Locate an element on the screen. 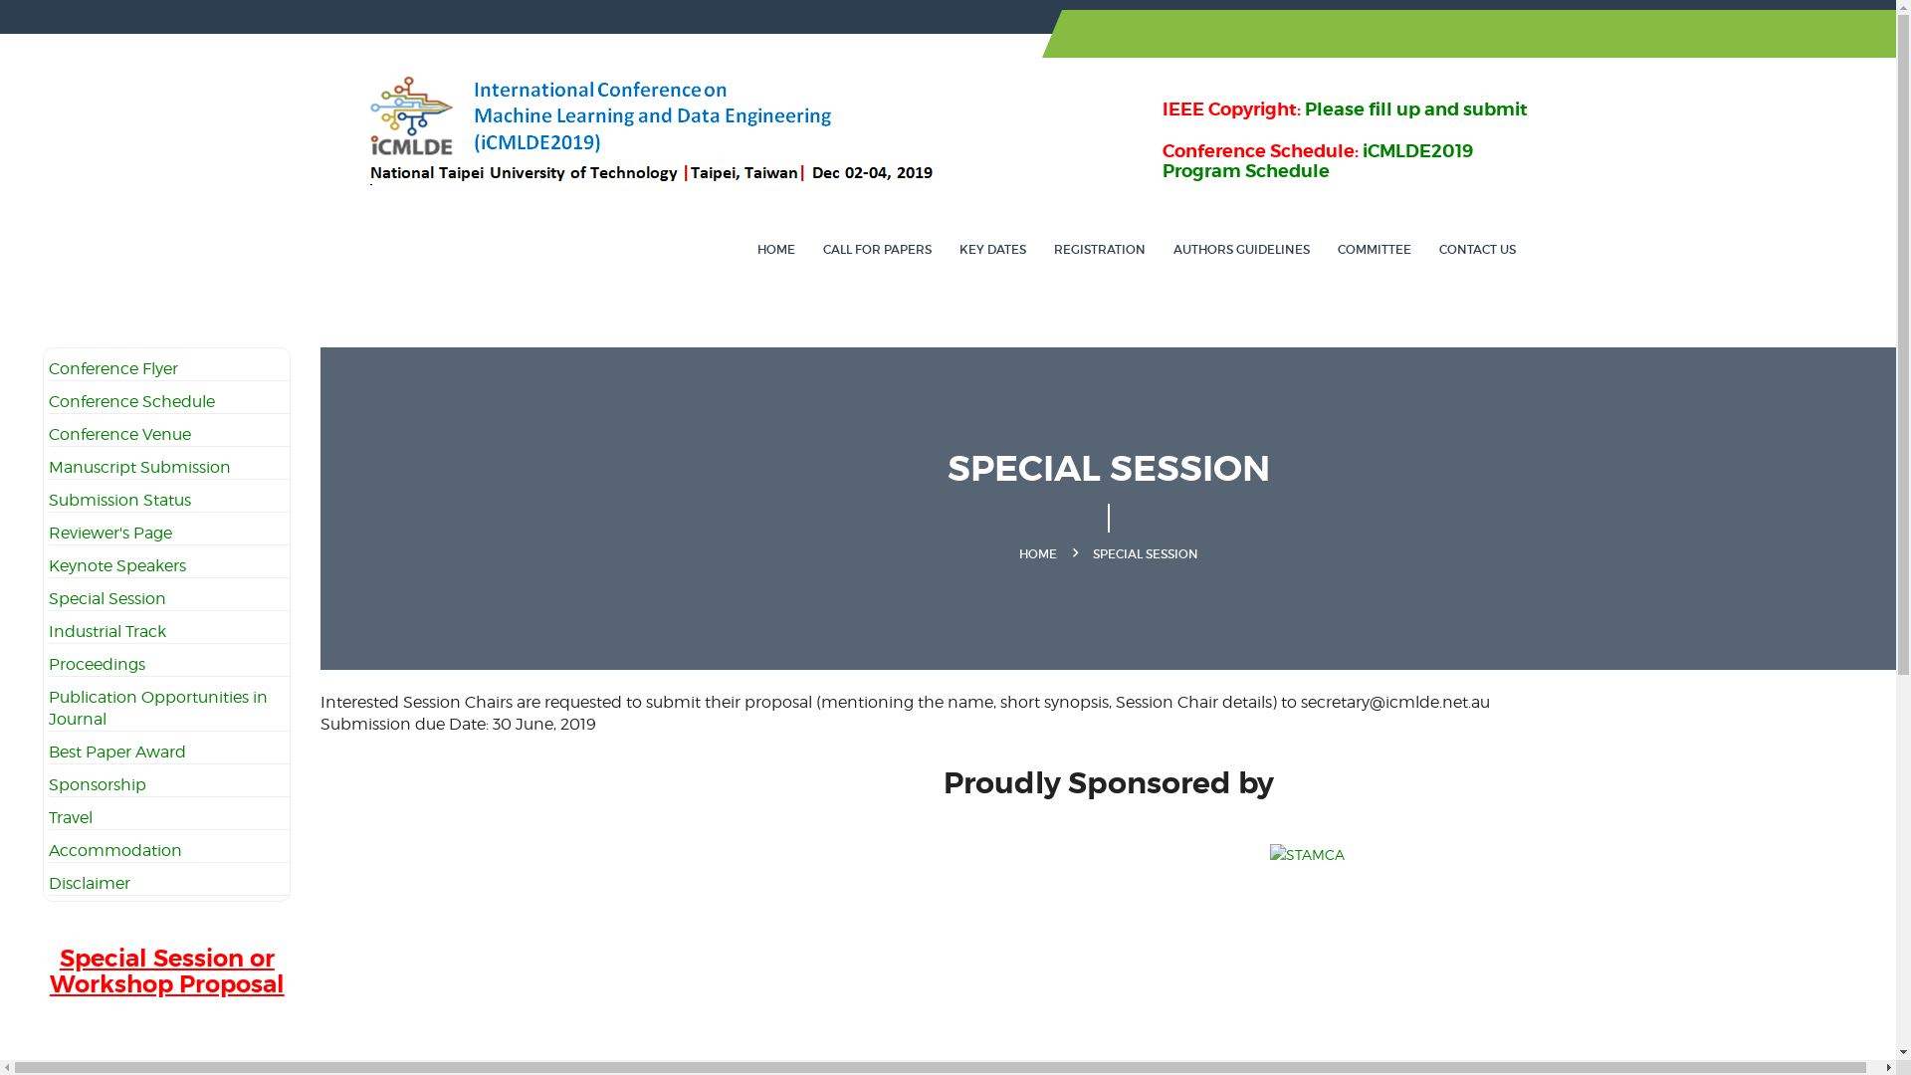 This screenshot has width=1911, height=1075. CONTACT US is located at coordinates (1477, 249).